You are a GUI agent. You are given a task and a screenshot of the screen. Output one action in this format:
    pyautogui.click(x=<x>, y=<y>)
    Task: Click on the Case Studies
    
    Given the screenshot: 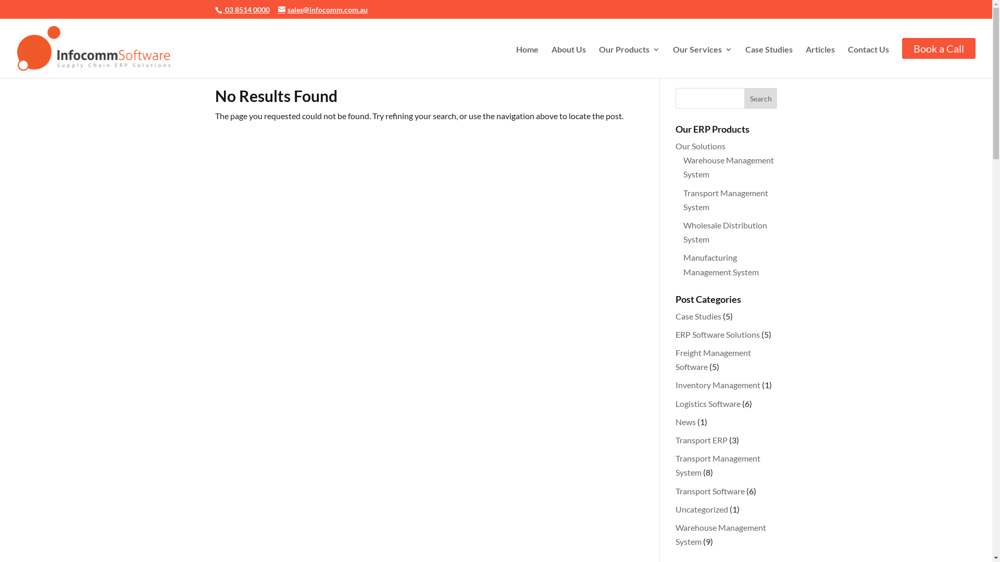 What is the action you would take?
    pyautogui.click(x=698, y=316)
    